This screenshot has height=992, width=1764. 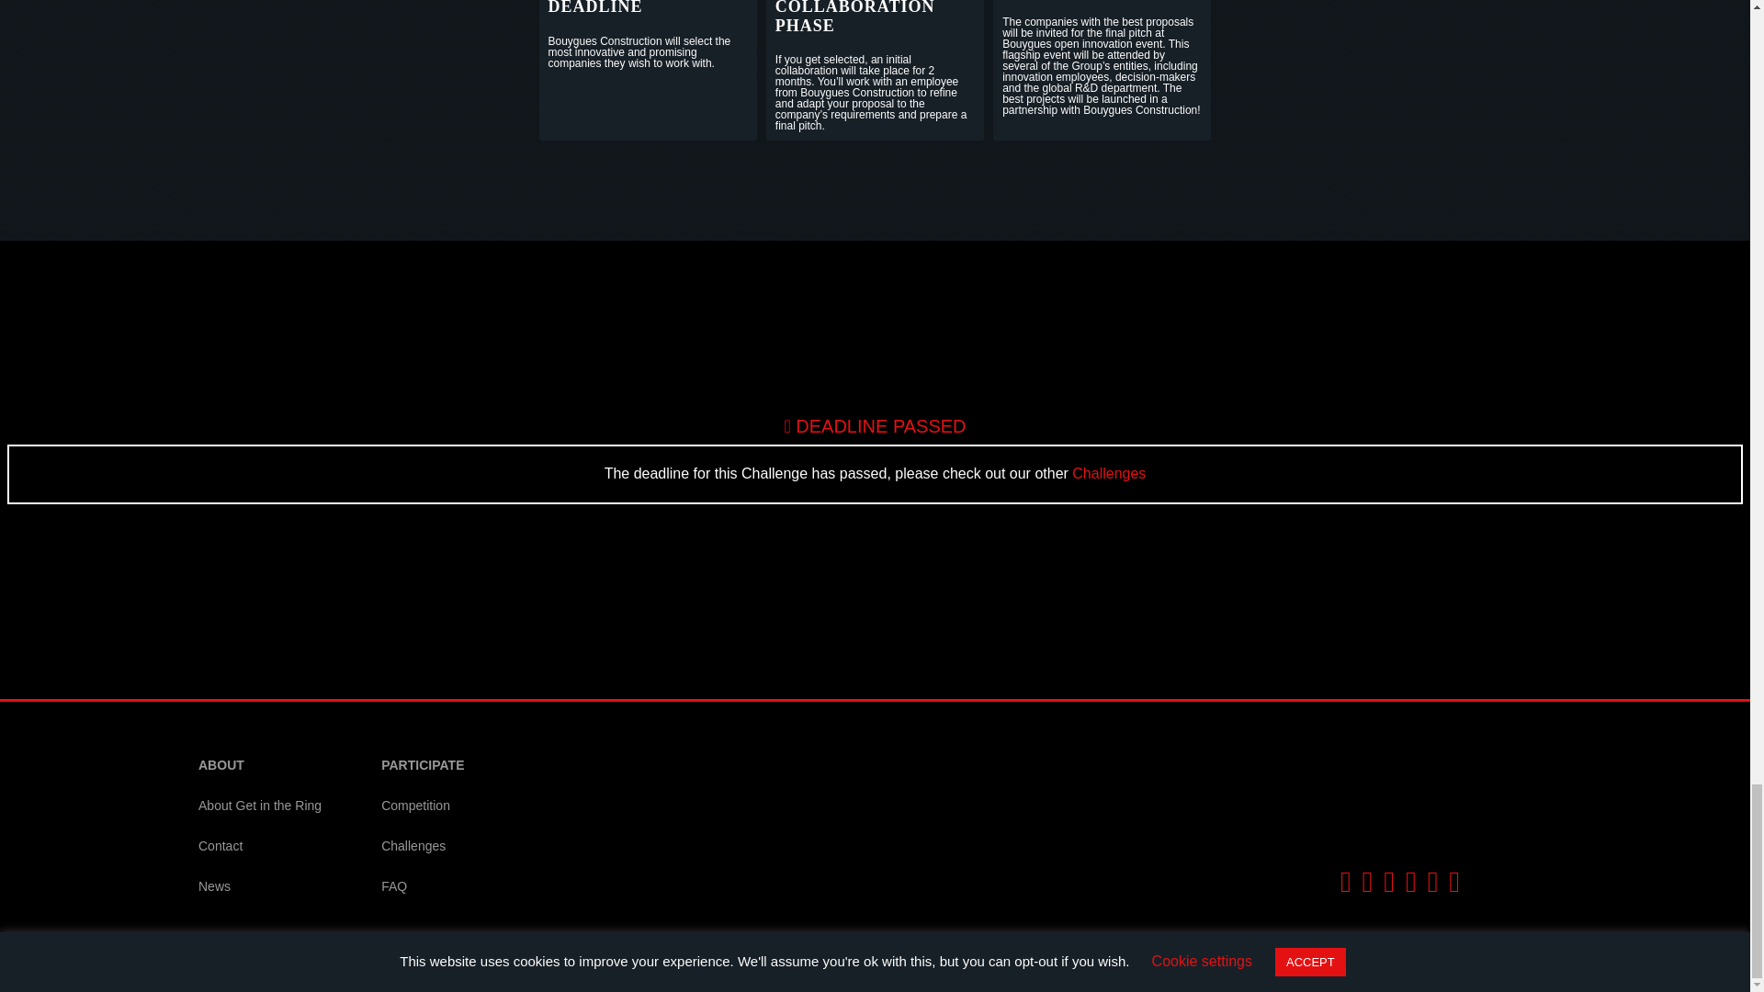 What do you see at coordinates (423, 806) in the screenshot?
I see `Competition` at bounding box center [423, 806].